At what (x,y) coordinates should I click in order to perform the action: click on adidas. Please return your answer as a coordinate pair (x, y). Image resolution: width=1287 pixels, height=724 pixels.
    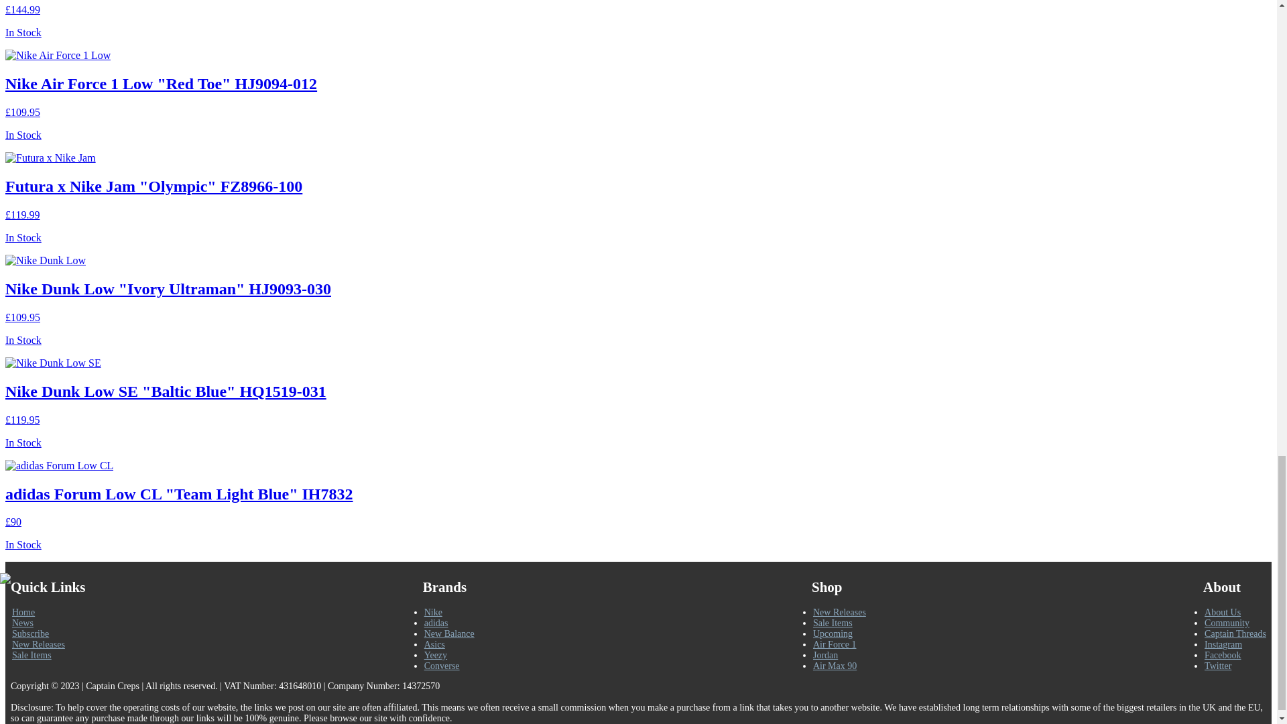
    Looking at the image, I should click on (436, 623).